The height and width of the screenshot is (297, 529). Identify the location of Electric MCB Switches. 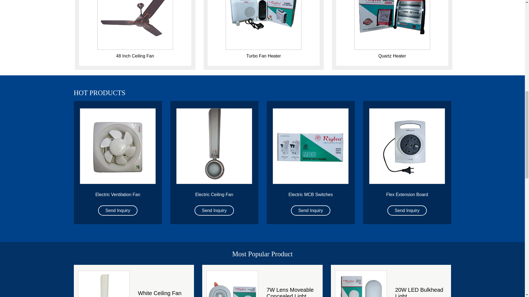
(310, 194).